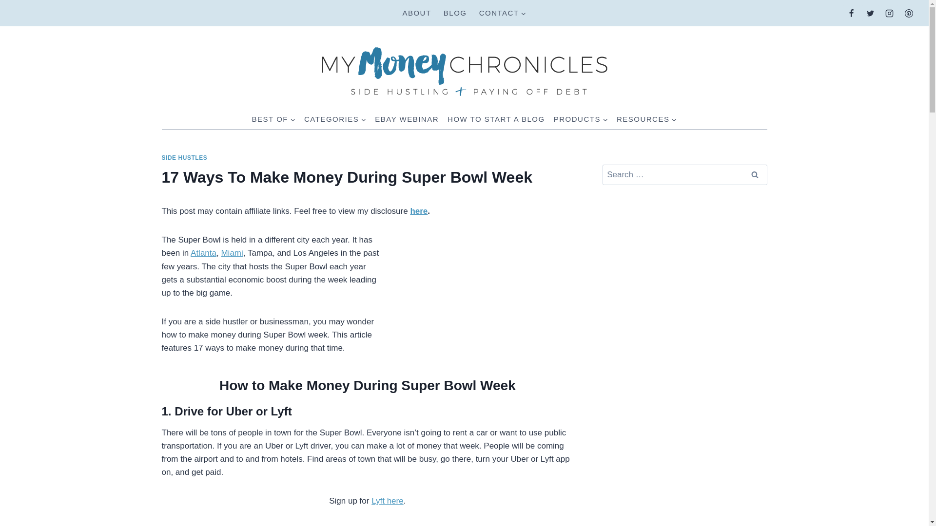 This screenshot has height=526, width=936. I want to click on BEST OF, so click(273, 119).